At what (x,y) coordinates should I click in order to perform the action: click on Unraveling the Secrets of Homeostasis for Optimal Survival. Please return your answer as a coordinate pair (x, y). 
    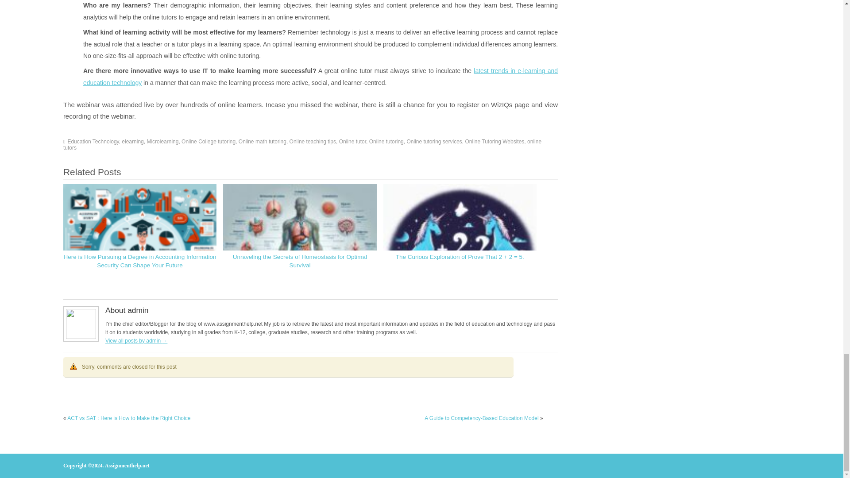
    Looking at the image, I should click on (300, 261).